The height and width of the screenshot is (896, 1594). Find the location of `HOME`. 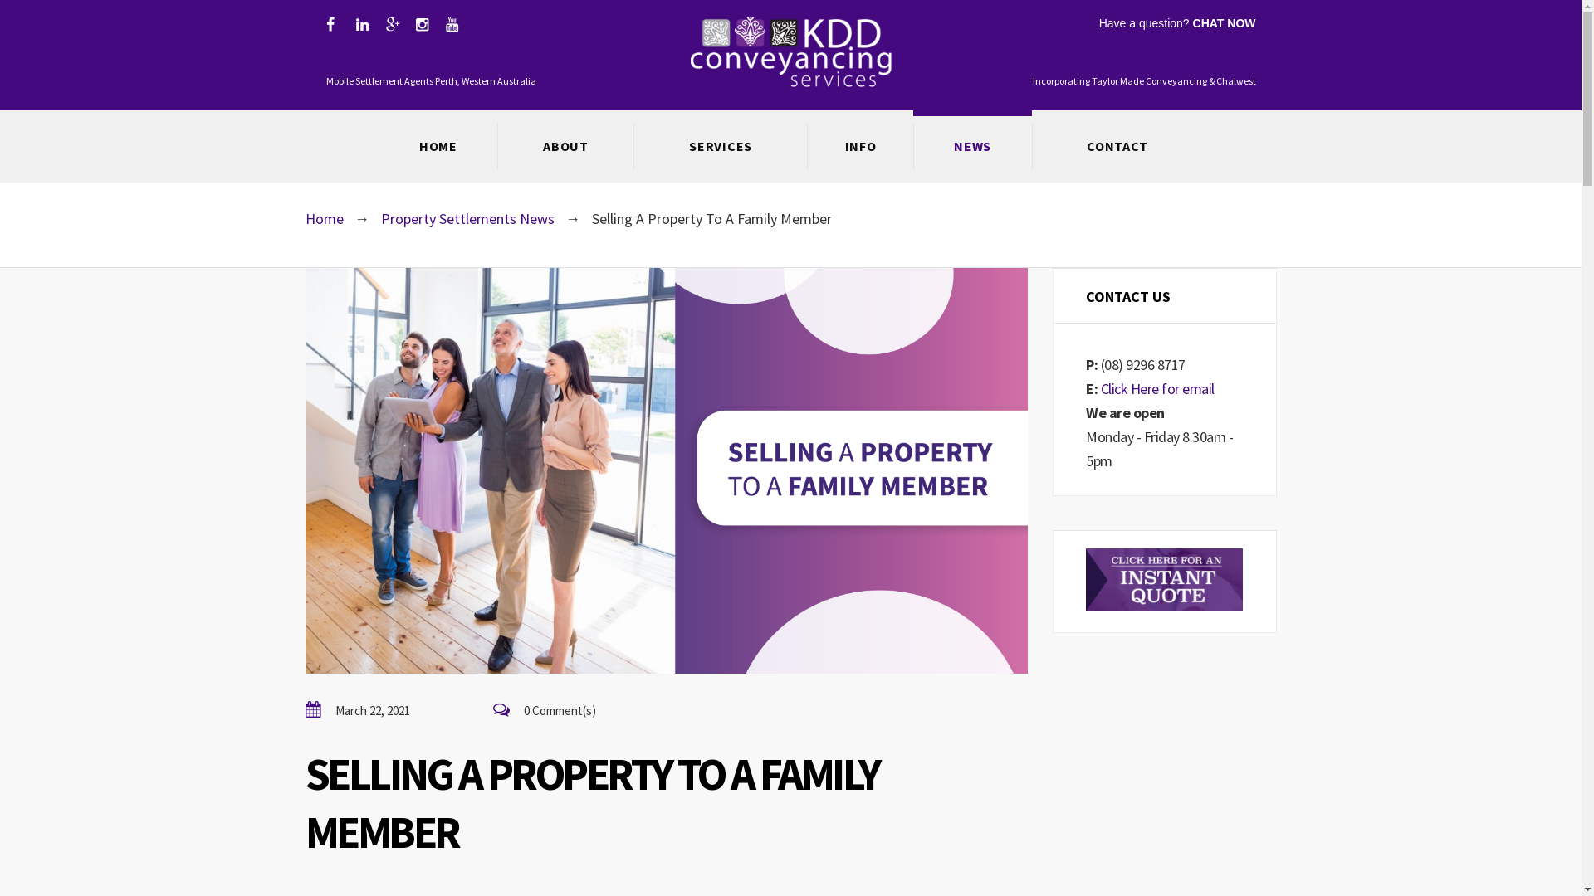

HOME is located at coordinates (438, 146).